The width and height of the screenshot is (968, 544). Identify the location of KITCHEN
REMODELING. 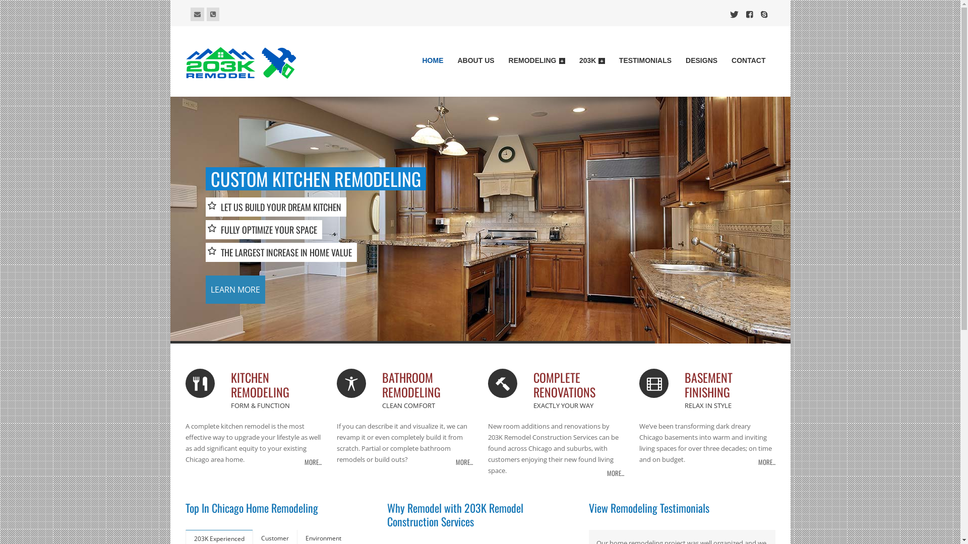
(276, 386).